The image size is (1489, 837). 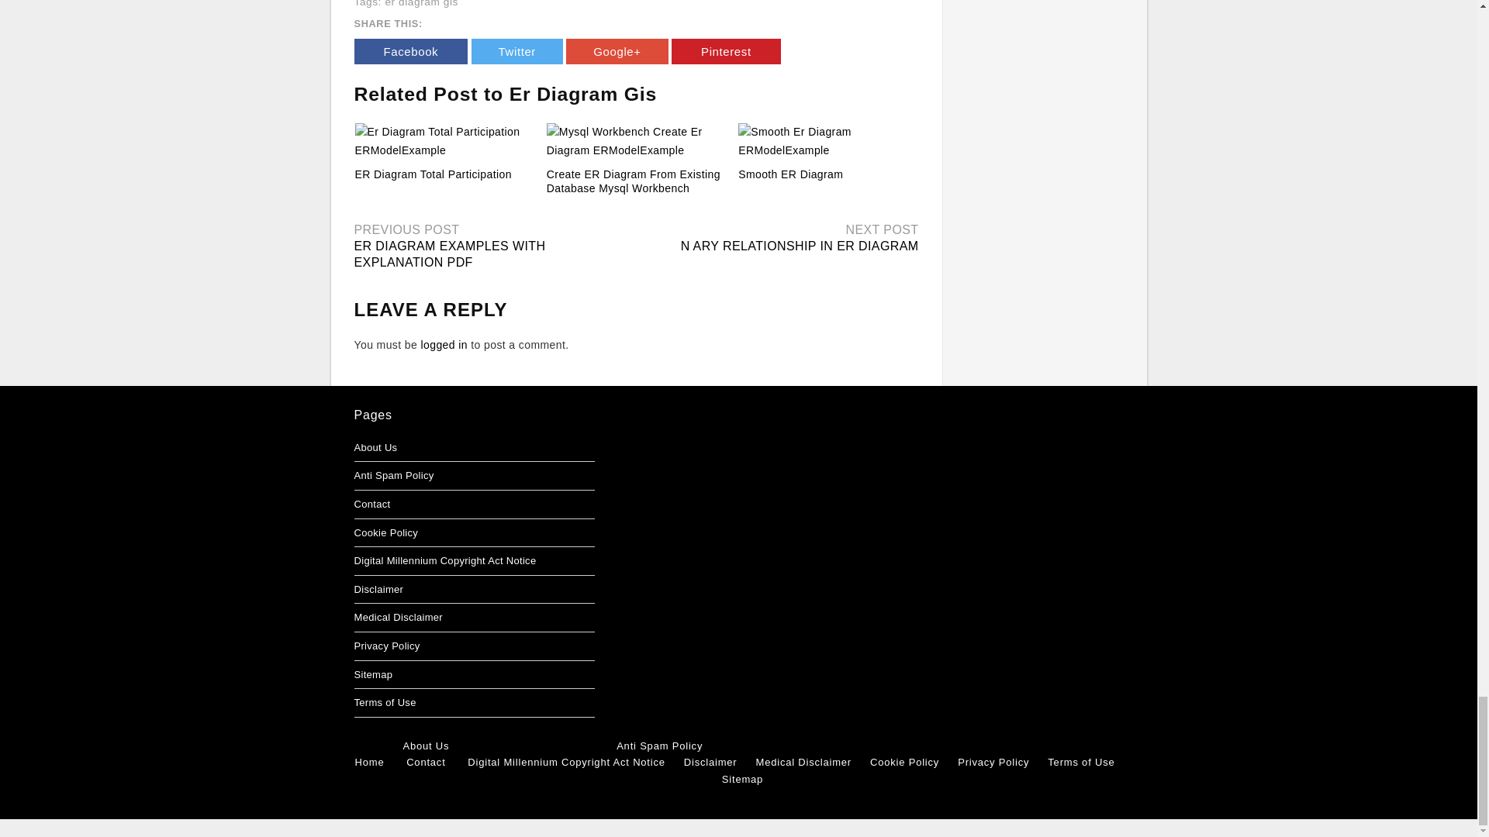 I want to click on Create ER Diagram From Existing Database Mysql Workbench, so click(x=633, y=181).